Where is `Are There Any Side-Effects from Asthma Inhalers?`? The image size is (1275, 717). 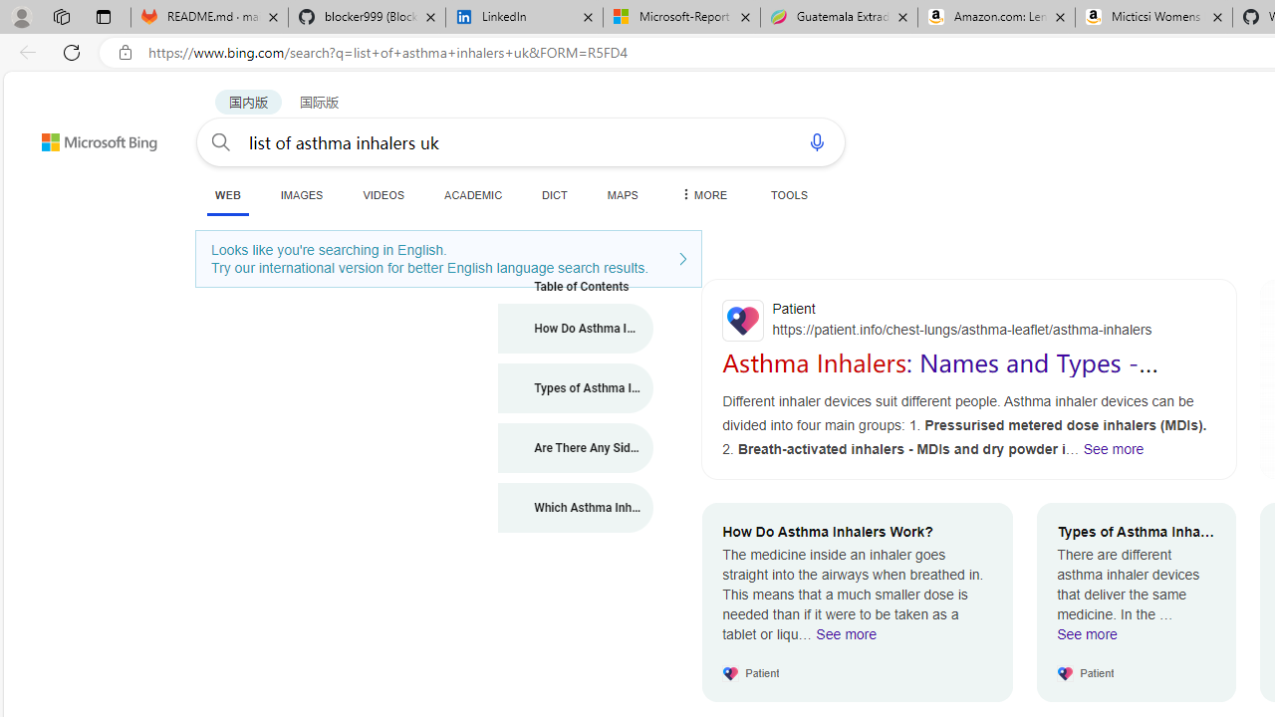
Are There Any Side-Effects from Asthma Inhalers? is located at coordinates (576, 448).